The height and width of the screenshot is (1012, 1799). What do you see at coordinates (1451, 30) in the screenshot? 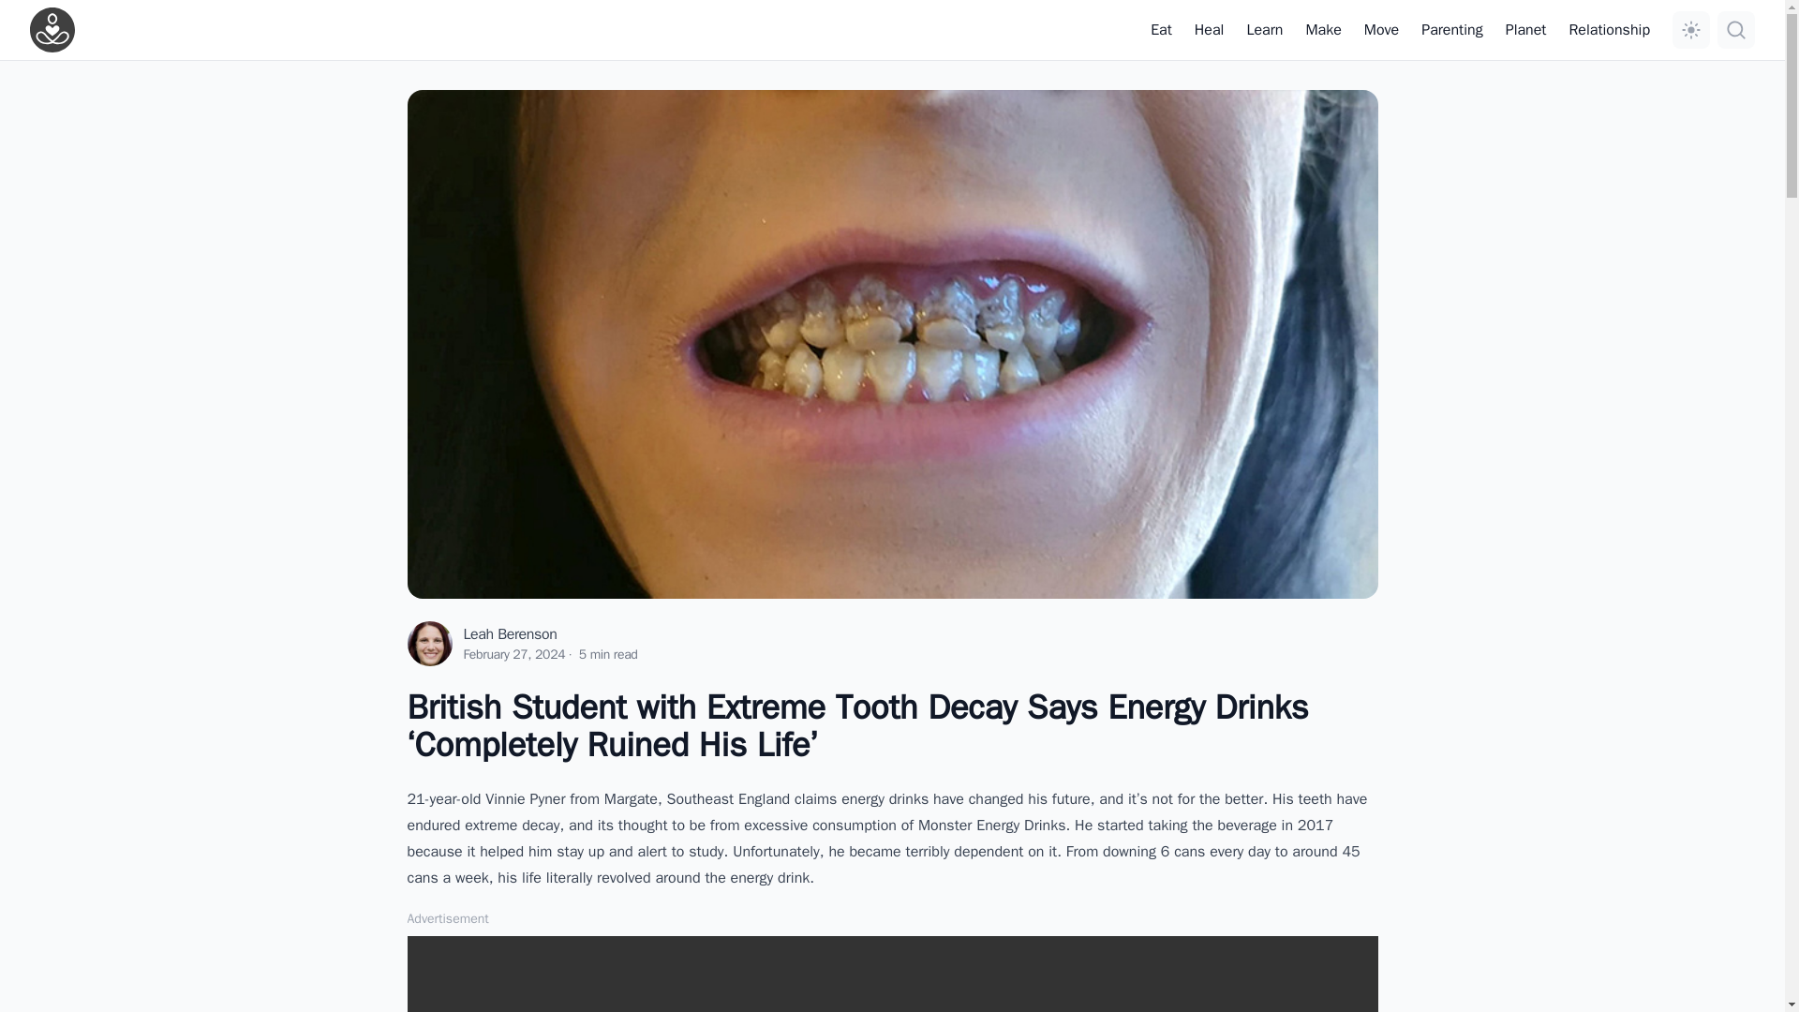
I see `Parenting` at bounding box center [1451, 30].